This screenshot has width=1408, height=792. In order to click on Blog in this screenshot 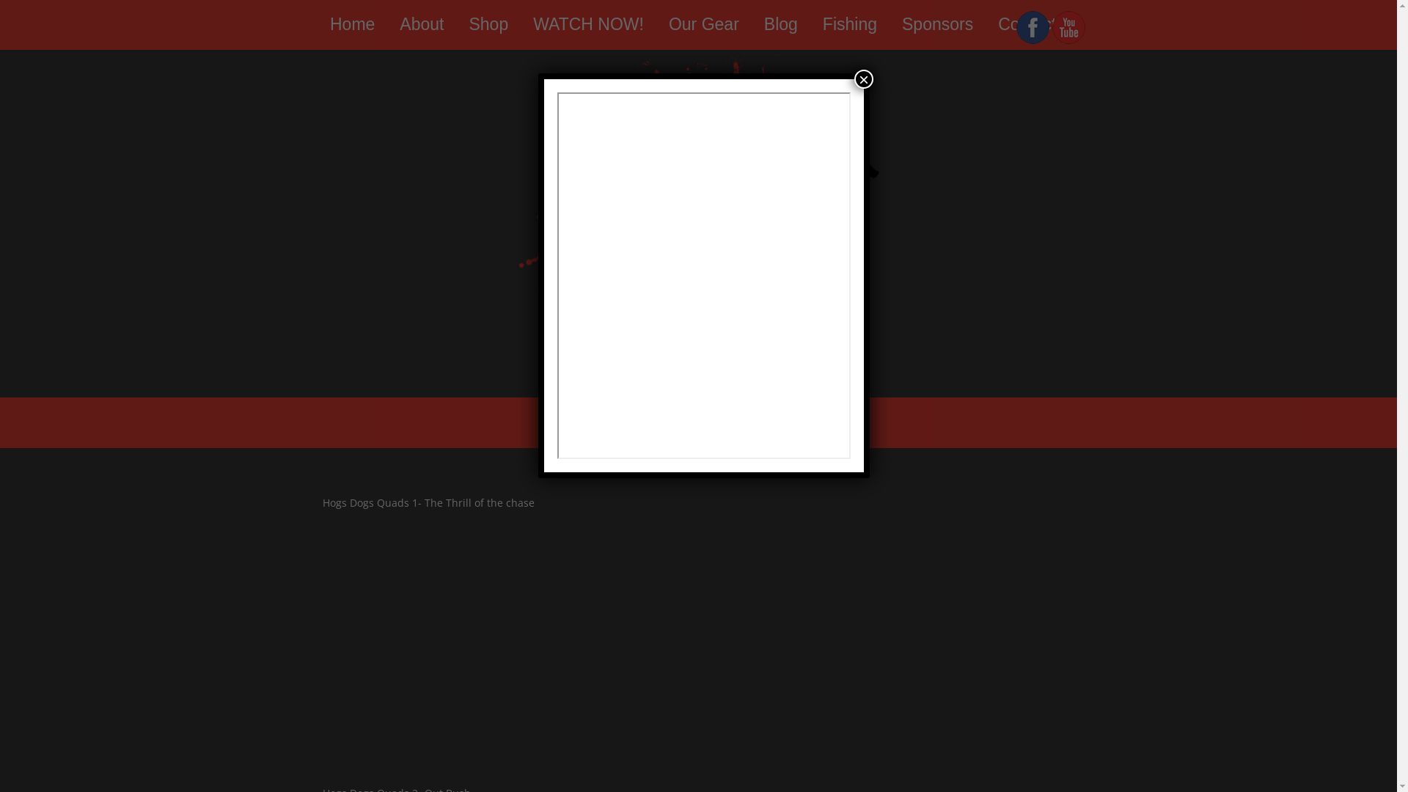, I will do `click(781, 24)`.